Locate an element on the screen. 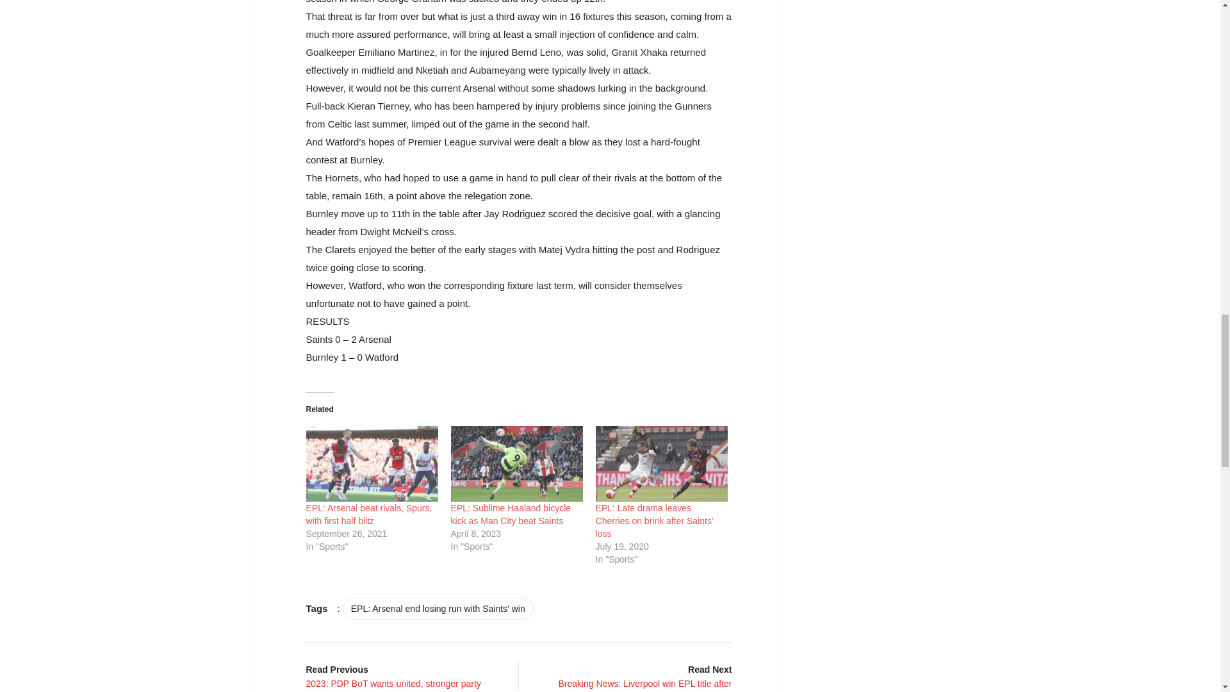 Image resolution: width=1230 pixels, height=692 pixels. EPL: Sublime Haaland bicycle kick as Man City beat Saints is located at coordinates (511, 514).